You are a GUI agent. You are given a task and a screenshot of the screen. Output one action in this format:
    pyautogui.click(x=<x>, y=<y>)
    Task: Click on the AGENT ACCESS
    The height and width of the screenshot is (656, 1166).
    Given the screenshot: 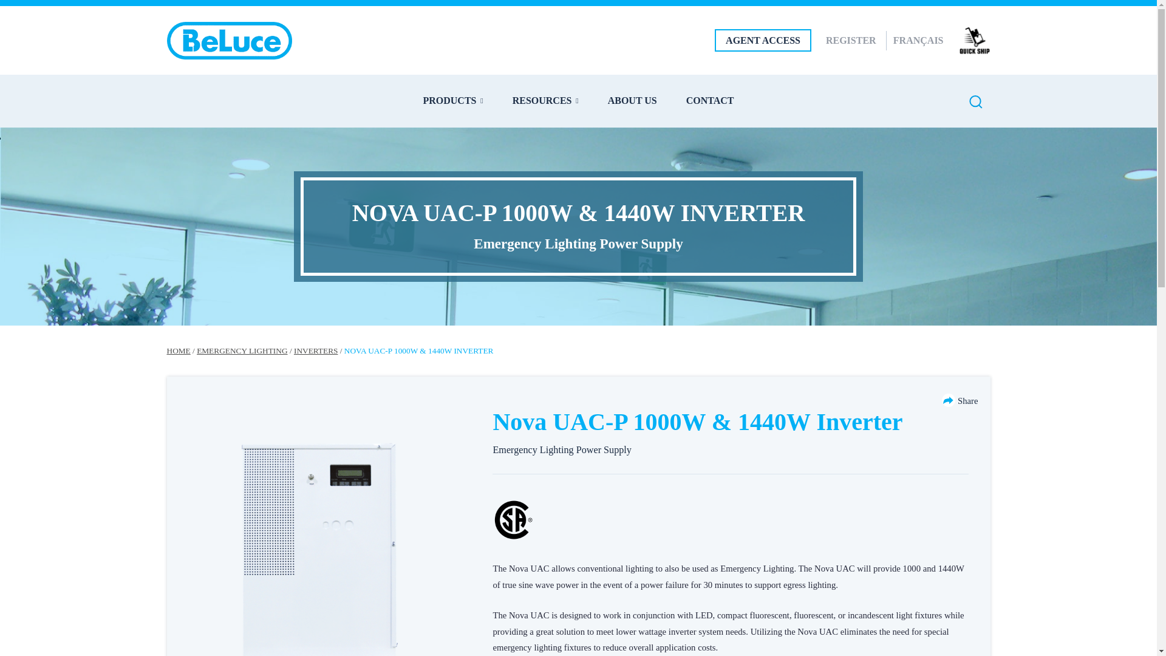 What is the action you would take?
    pyautogui.click(x=763, y=40)
    